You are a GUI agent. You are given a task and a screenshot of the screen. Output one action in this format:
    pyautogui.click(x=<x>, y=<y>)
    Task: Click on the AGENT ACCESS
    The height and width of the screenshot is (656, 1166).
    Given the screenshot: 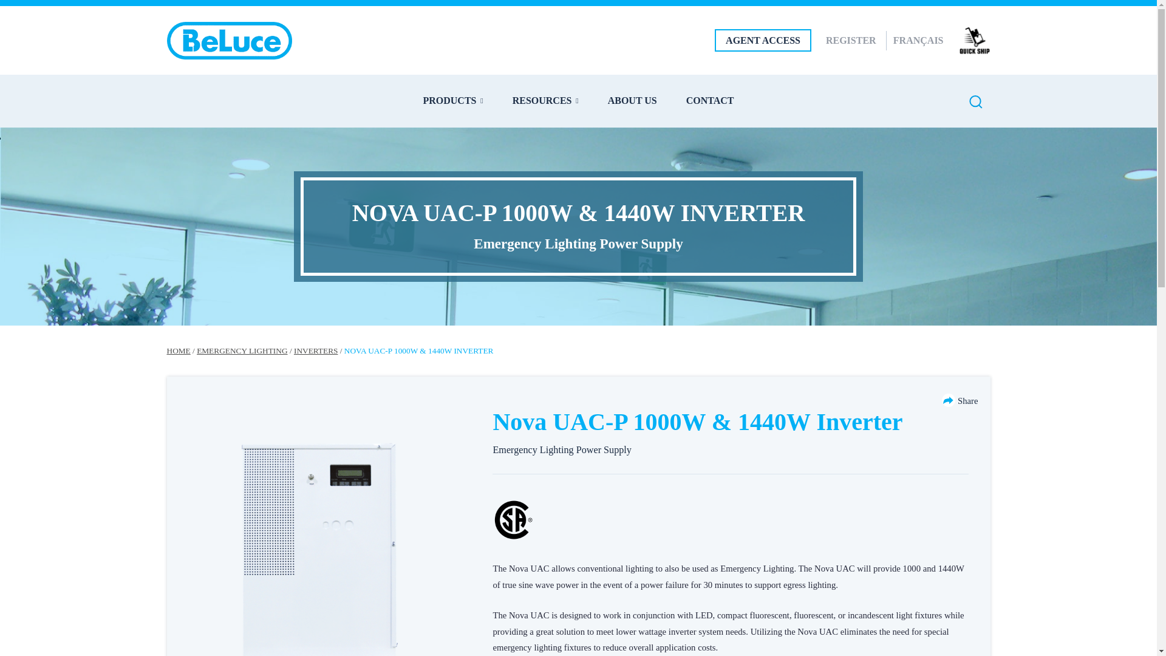 What is the action you would take?
    pyautogui.click(x=763, y=40)
    